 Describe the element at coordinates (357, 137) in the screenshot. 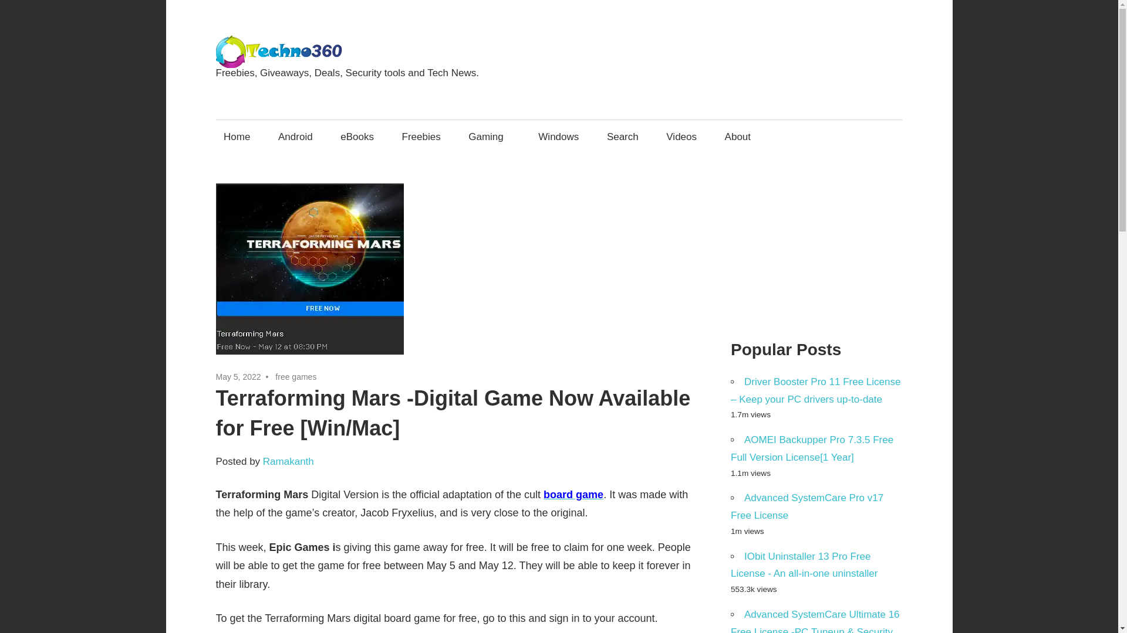

I see `eBooks` at that location.